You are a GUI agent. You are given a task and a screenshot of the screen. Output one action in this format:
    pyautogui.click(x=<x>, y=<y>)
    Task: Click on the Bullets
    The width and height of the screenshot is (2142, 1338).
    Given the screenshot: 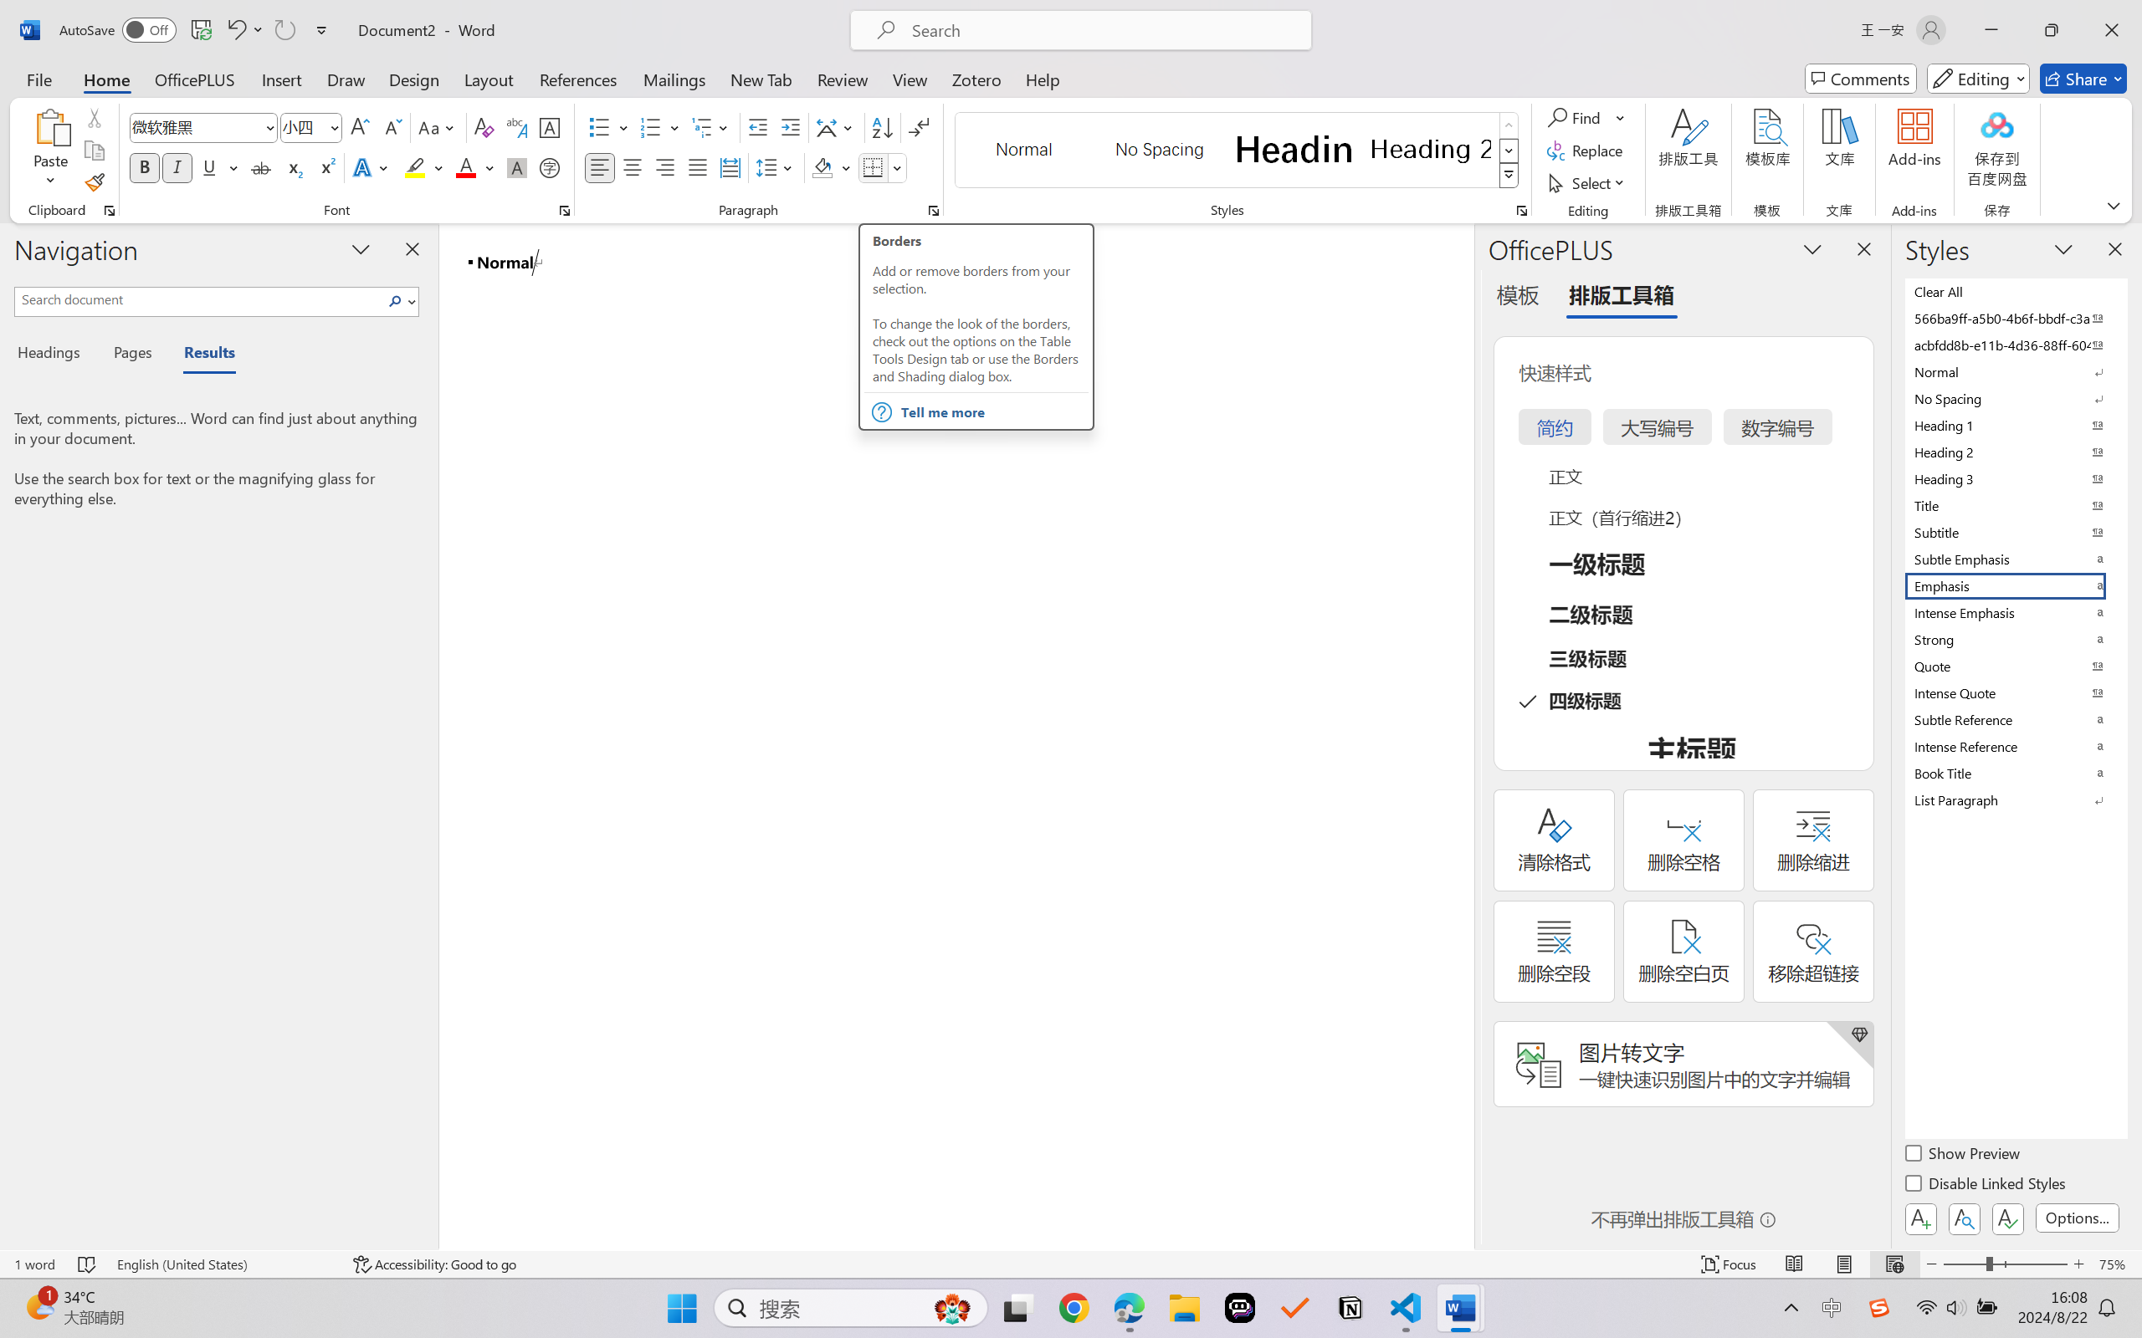 What is the action you would take?
    pyautogui.click(x=609, y=127)
    